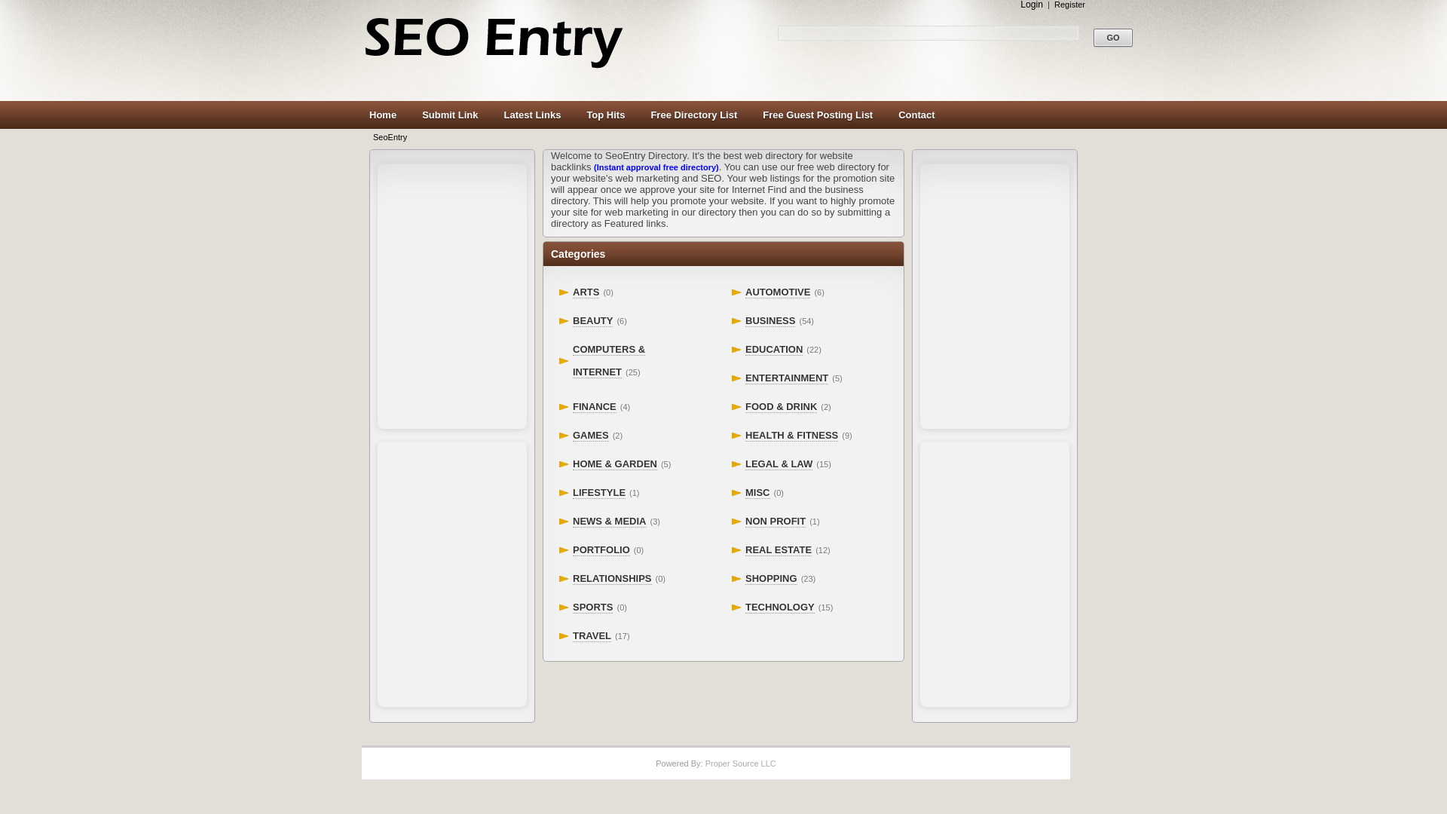 This screenshot has width=1447, height=814. I want to click on Non Profit, so click(775, 521).